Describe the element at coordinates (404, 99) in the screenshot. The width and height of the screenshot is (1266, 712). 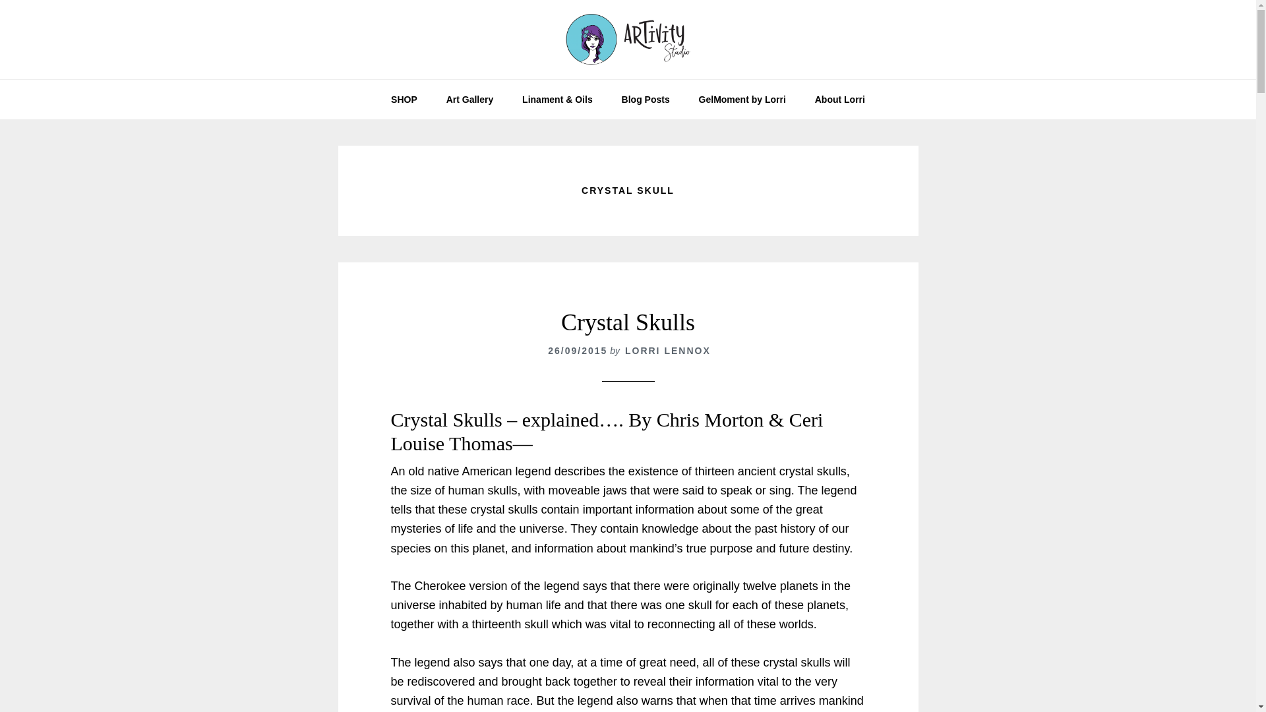
I see `SHOP` at that location.